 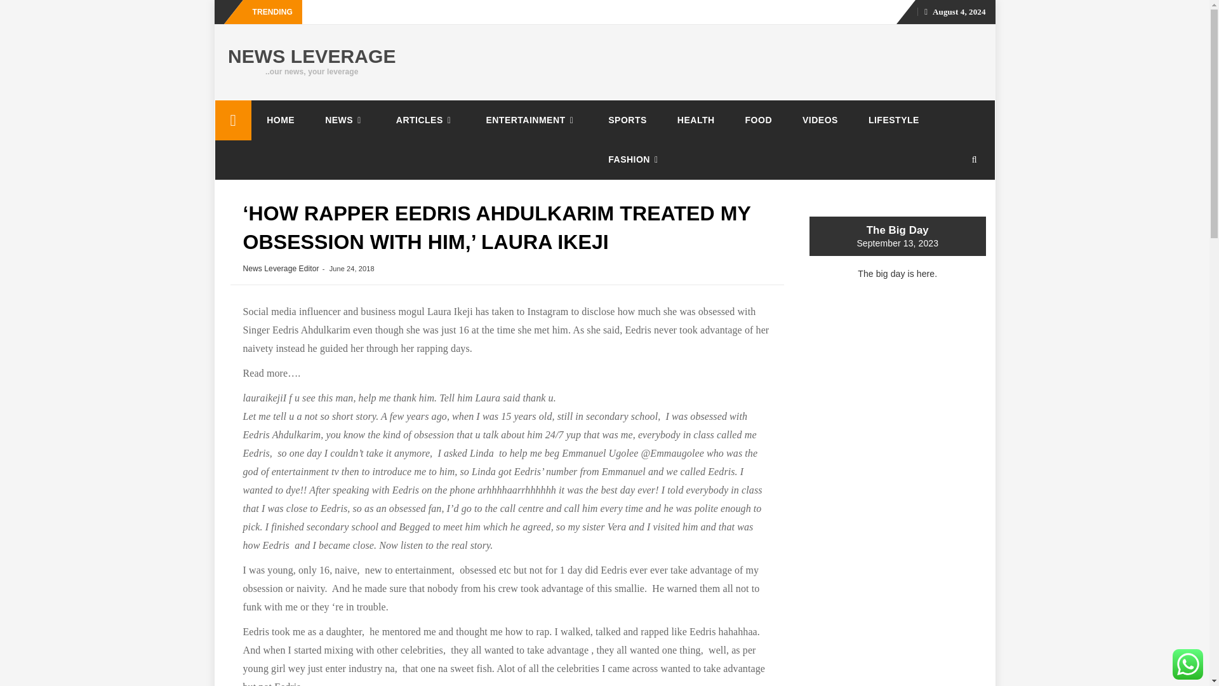 What do you see at coordinates (502, 471) in the screenshot?
I see `Edited` at bounding box center [502, 471].